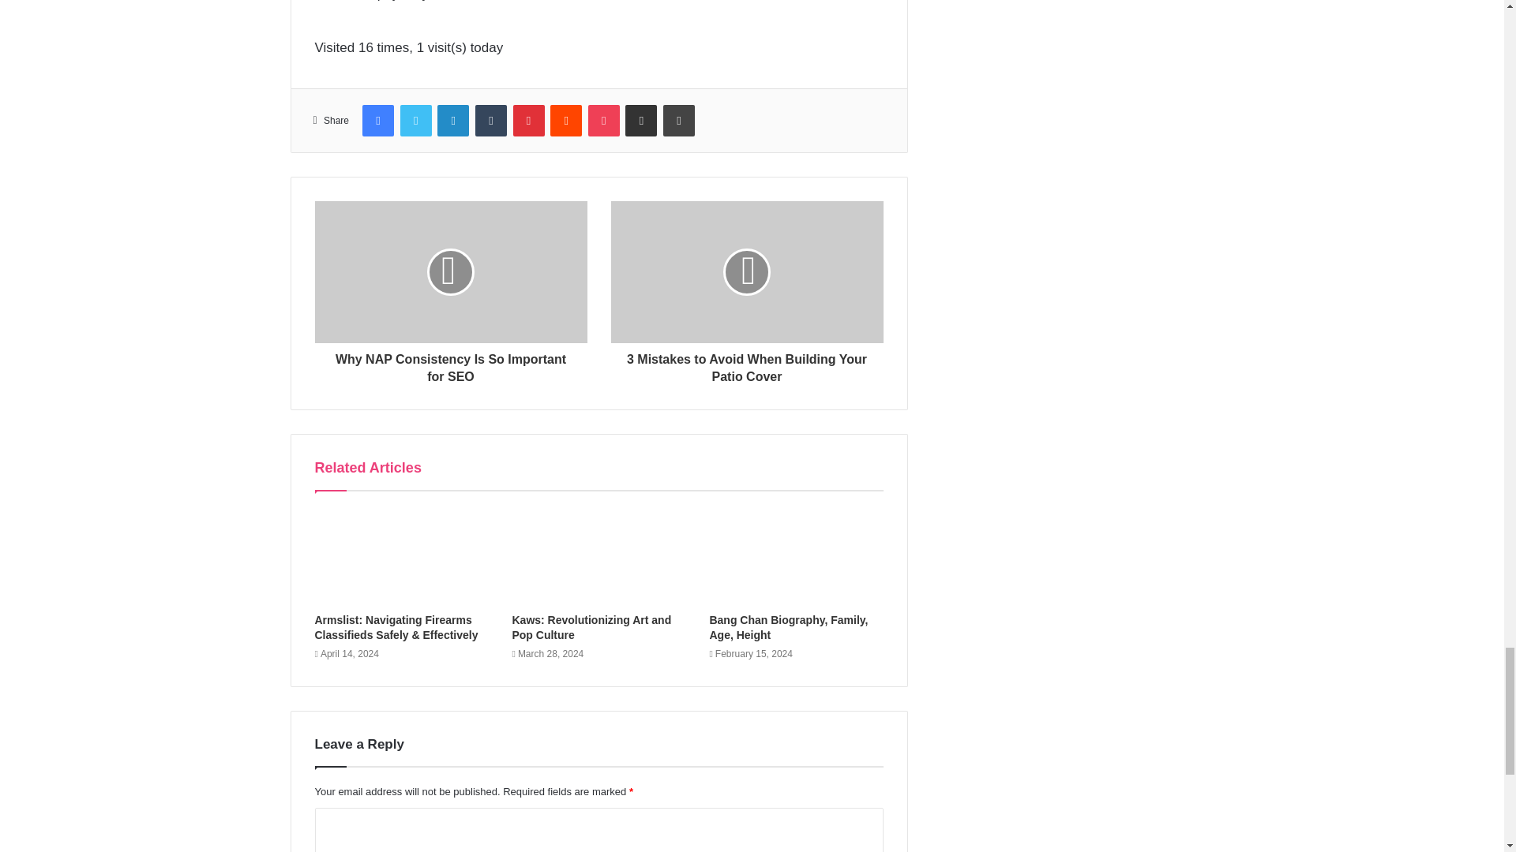 This screenshot has height=852, width=1516. What do you see at coordinates (453, 120) in the screenshot?
I see `LinkedIn` at bounding box center [453, 120].